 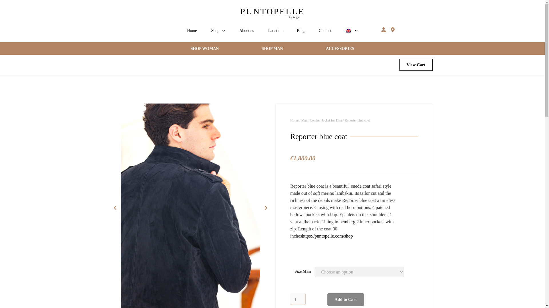 I want to click on Location, so click(x=275, y=31).